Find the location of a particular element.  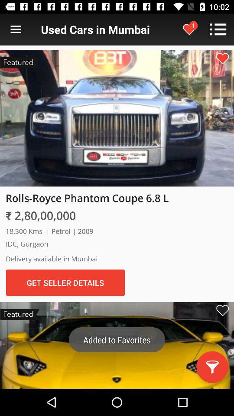

like is located at coordinates (222, 58).